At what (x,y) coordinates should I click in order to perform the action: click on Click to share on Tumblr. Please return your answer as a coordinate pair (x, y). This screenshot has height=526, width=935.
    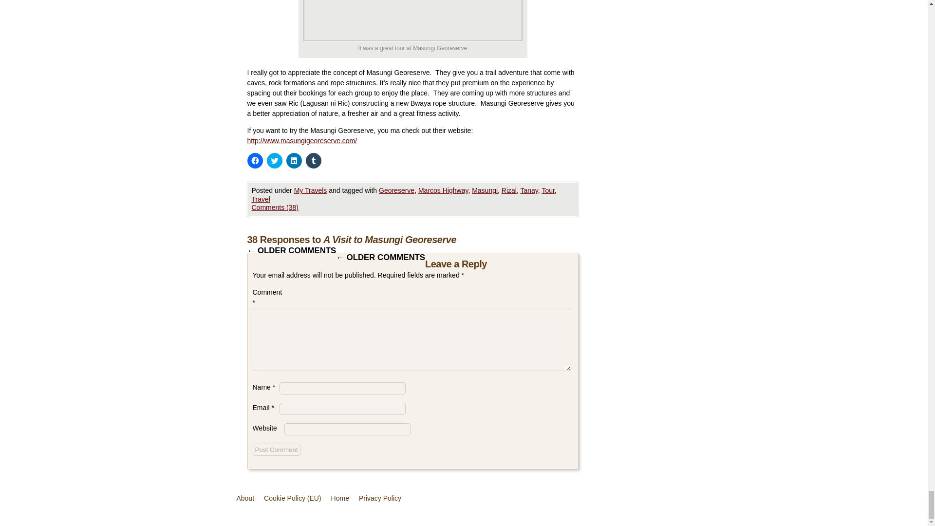
    Looking at the image, I should click on (314, 161).